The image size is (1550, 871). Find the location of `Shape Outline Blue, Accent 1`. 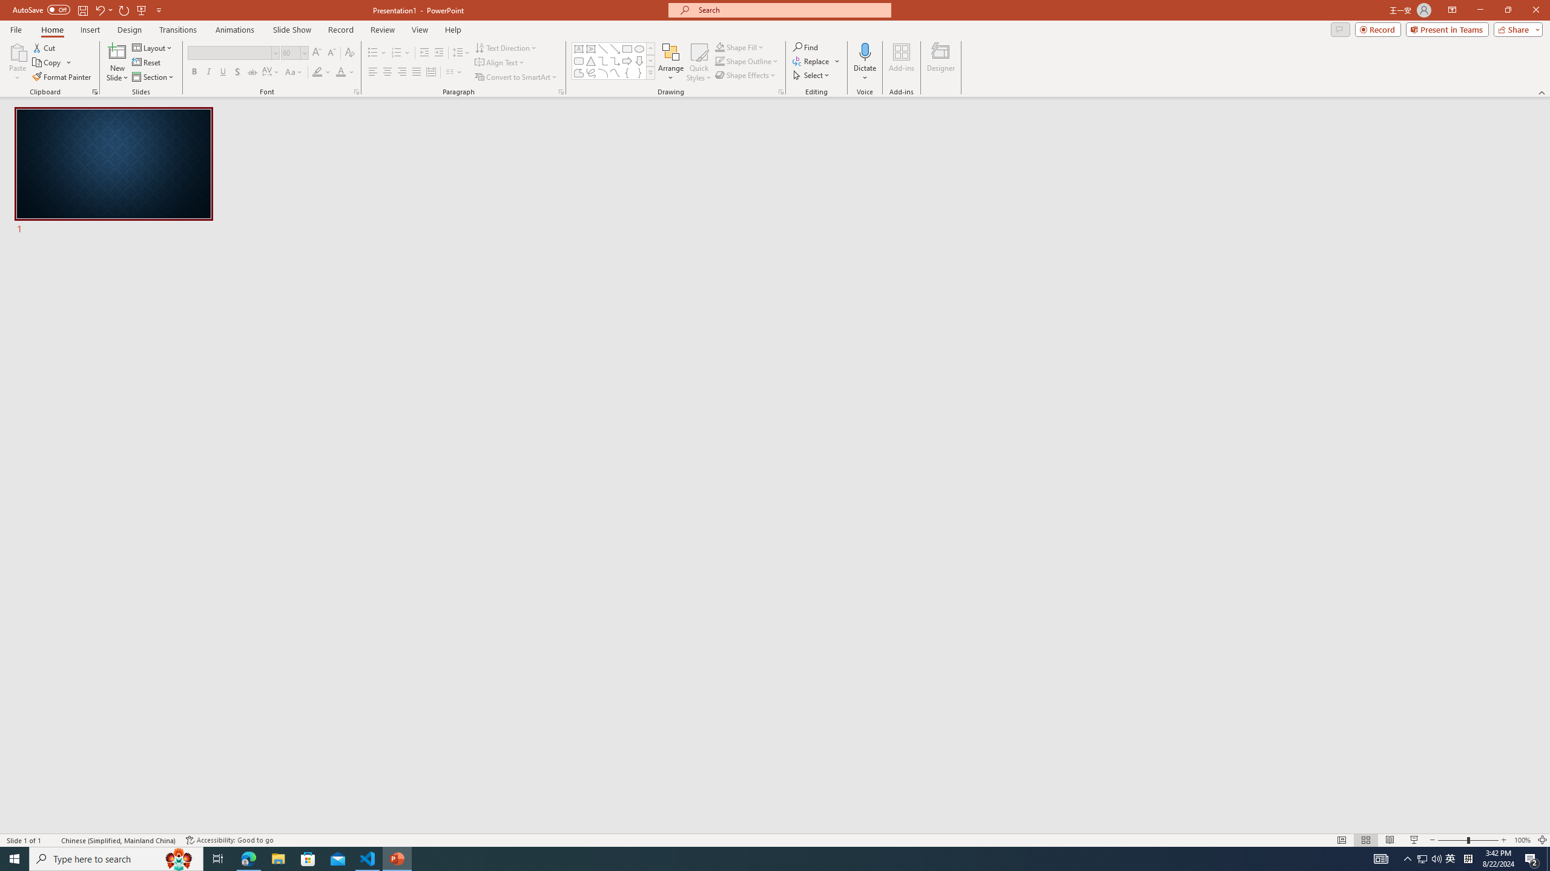

Shape Outline Blue, Accent 1 is located at coordinates (719, 60).